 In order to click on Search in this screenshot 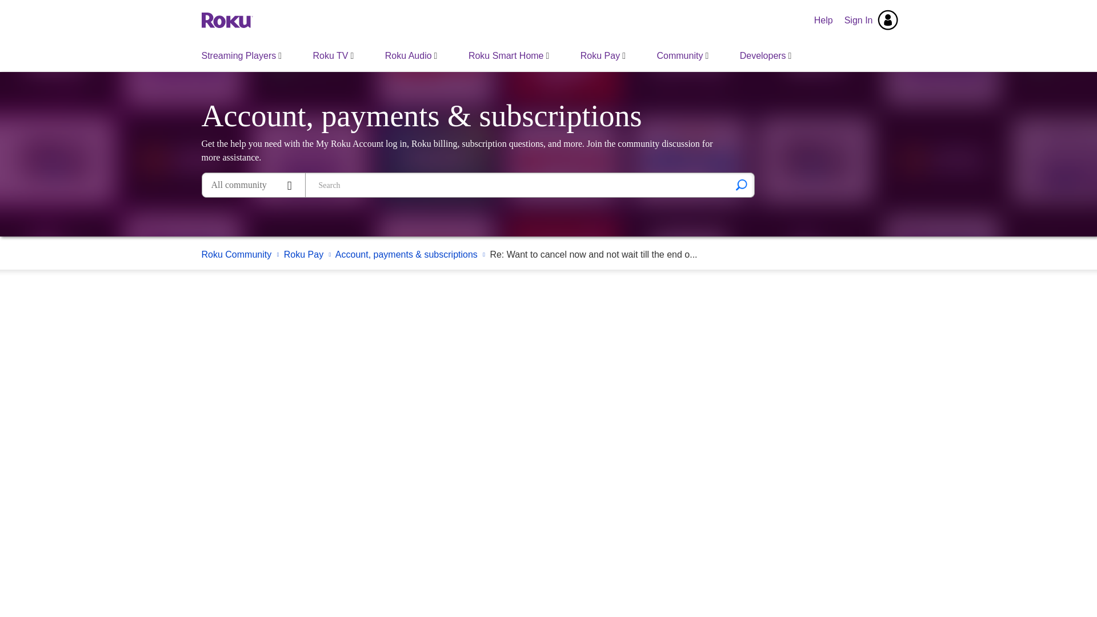, I will do `click(517, 185)`.